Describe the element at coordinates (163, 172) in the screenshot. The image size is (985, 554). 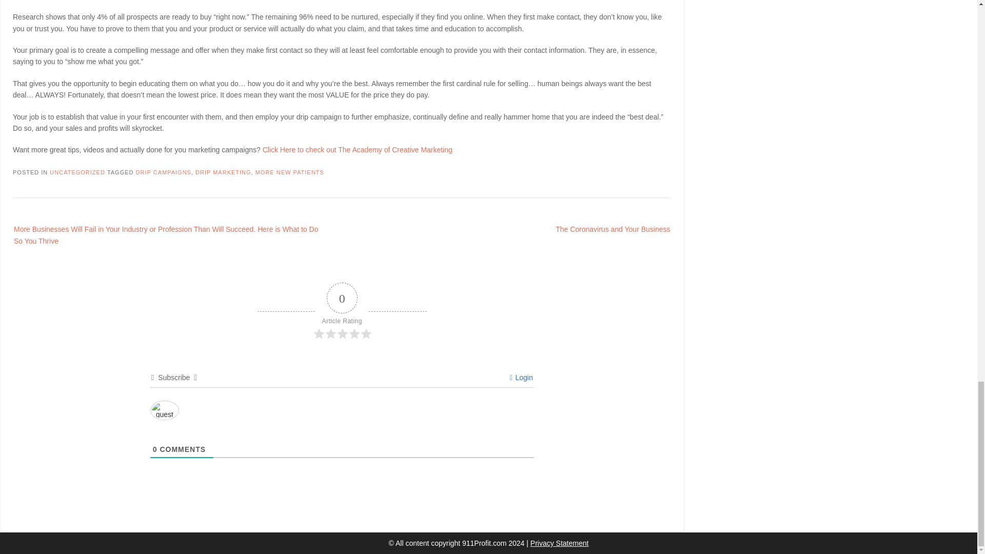
I see `DRIP CAMPAIGNS` at that location.